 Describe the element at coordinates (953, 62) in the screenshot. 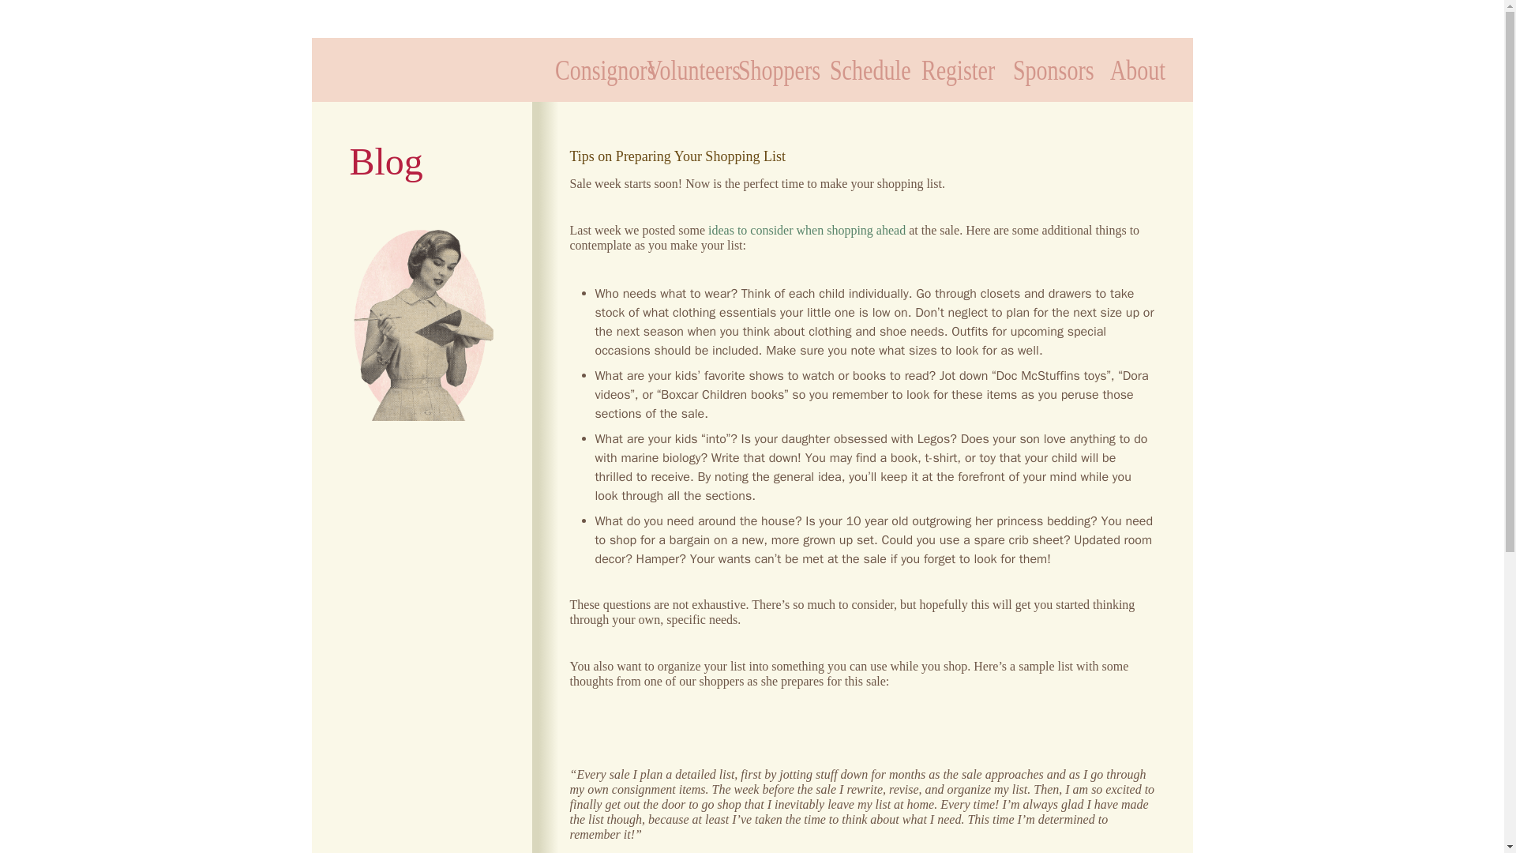

I see `Register` at that location.